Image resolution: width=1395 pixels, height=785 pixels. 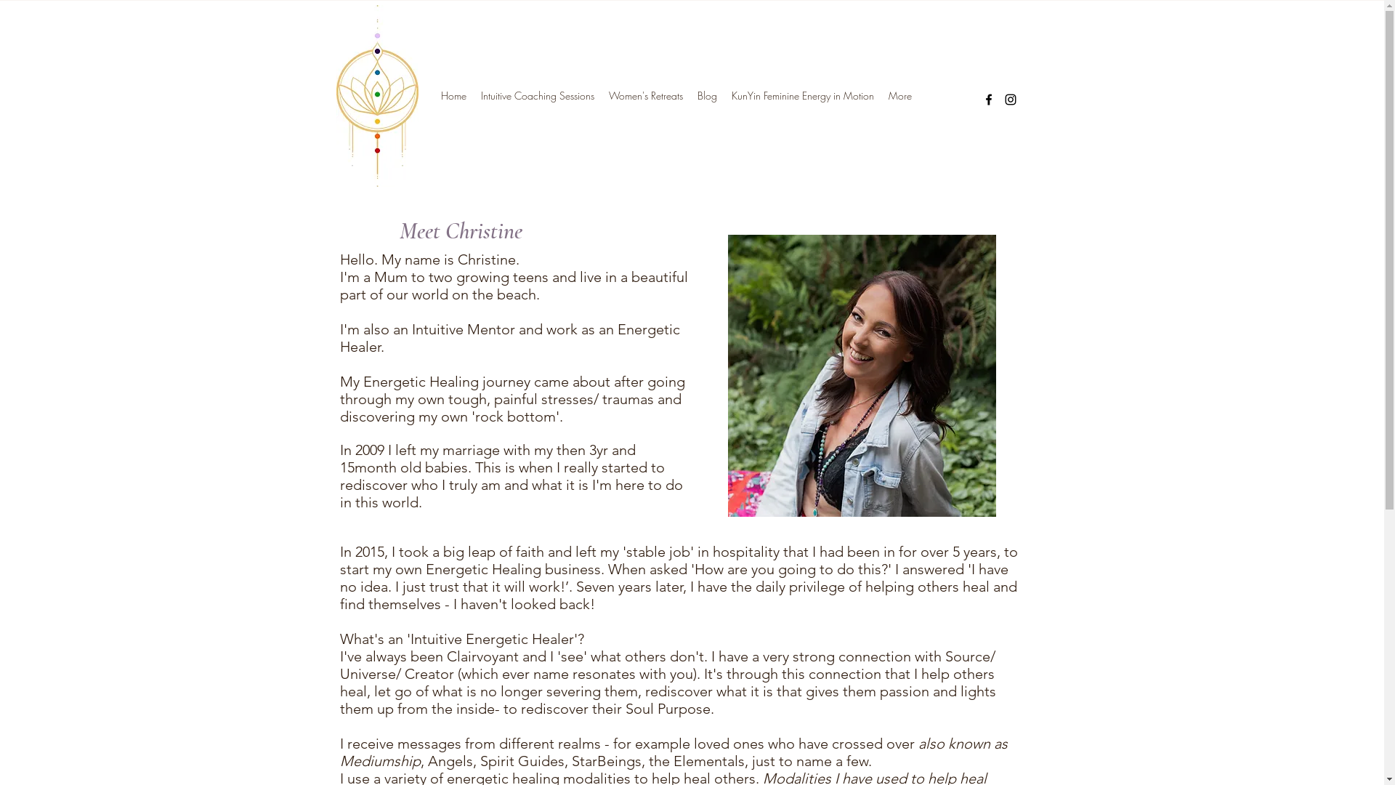 I want to click on Women's Retreats, so click(x=646, y=96).